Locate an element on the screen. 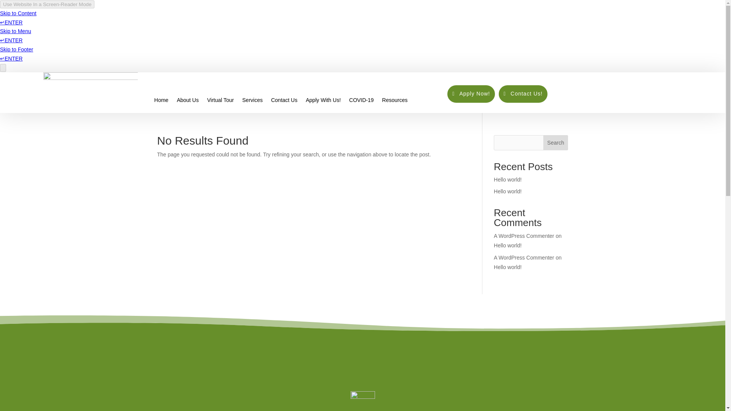  Search is located at coordinates (556, 143).